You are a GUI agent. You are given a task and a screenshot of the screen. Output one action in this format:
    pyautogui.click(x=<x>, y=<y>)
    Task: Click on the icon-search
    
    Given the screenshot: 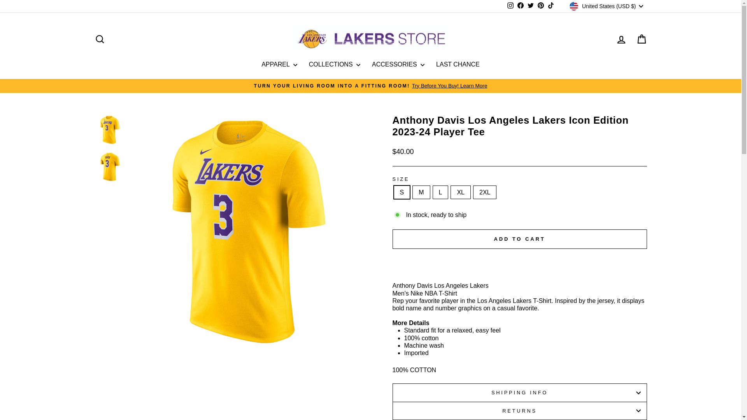 What is the action you would take?
    pyautogui.click(x=100, y=39)
    